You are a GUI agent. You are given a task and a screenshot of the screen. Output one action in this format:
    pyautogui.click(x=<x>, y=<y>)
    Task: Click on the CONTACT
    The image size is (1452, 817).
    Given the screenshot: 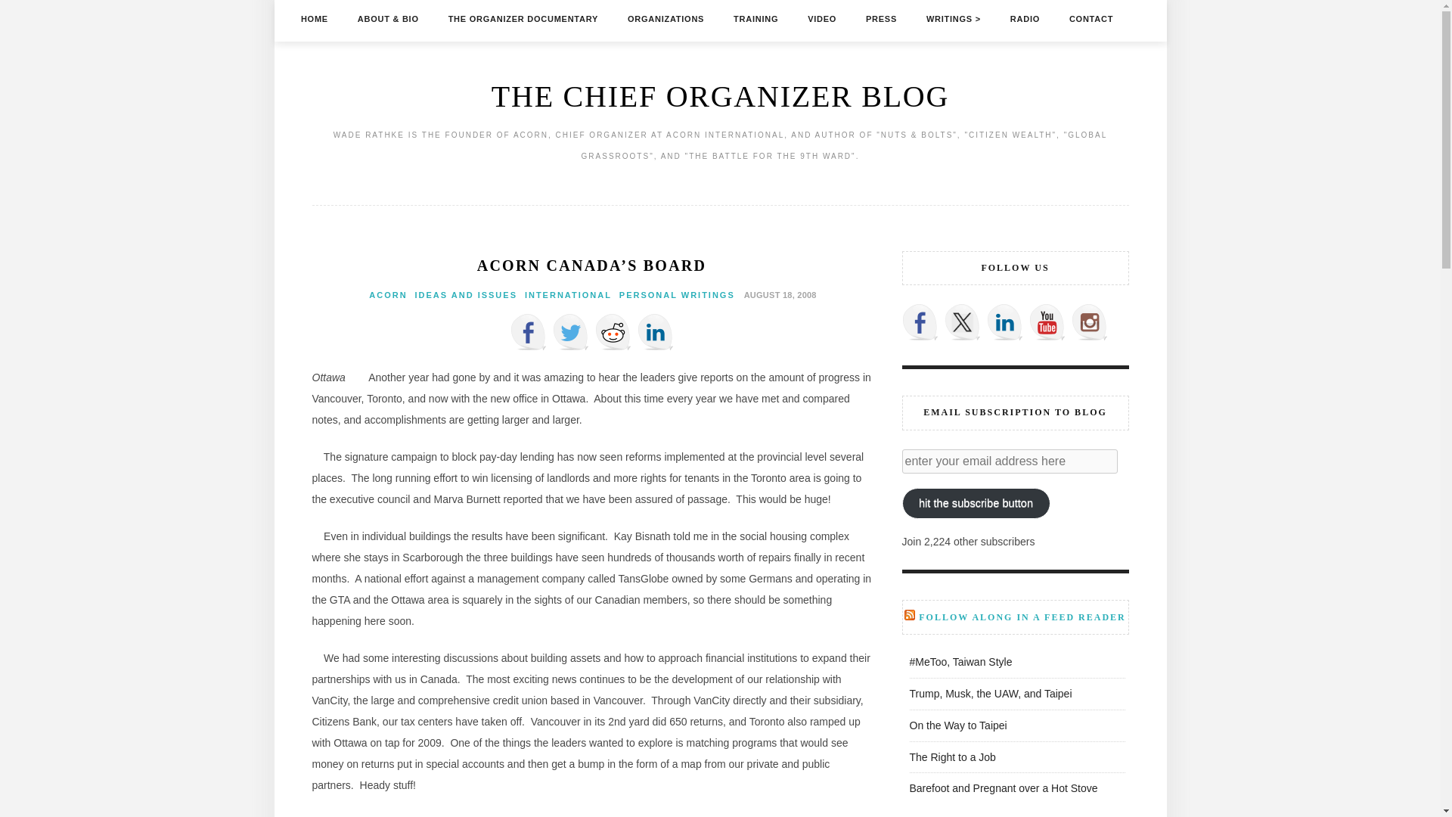 What is the action you would take?
    pyautogui.click(x=1091, y=18)
    